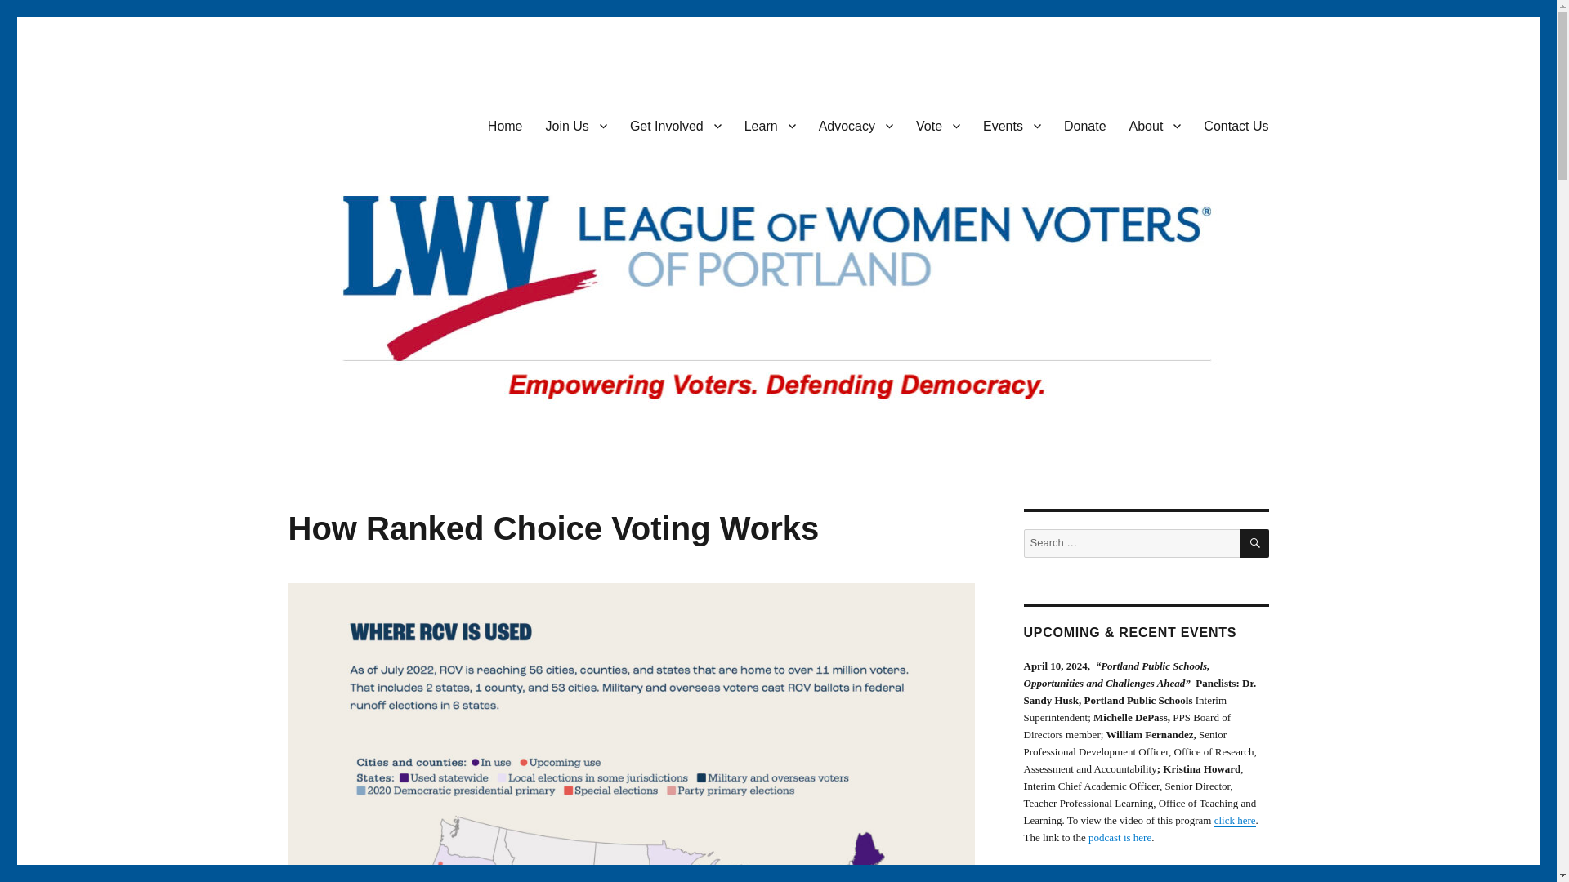 The image size is (1569, 882). Describe the element at coordinates (576, 125) in the screenshot. I see `Join Us` at that location.